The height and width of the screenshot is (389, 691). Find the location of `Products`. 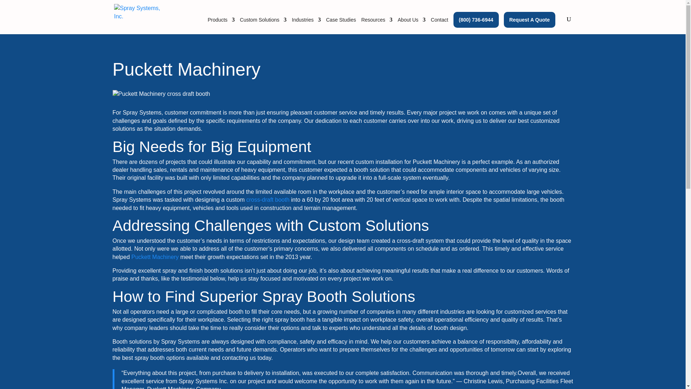

Products is located at coordinates (221, 26).